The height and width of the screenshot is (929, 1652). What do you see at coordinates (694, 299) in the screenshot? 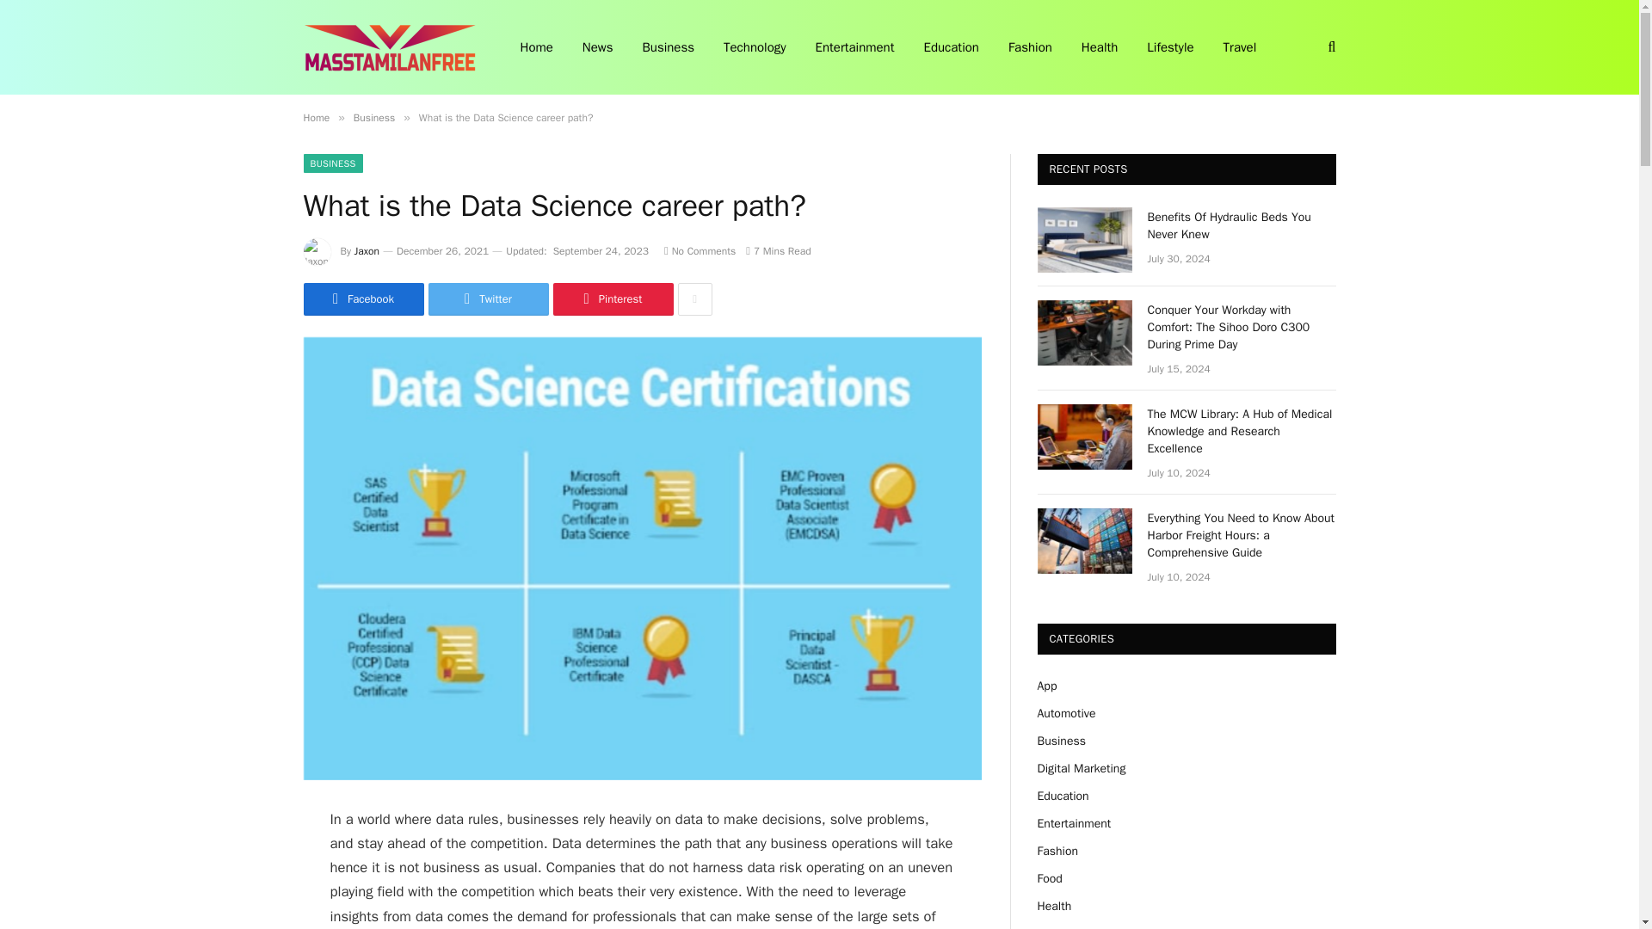
I see `Show More Social Sharing` at bounding box center [694, 299].